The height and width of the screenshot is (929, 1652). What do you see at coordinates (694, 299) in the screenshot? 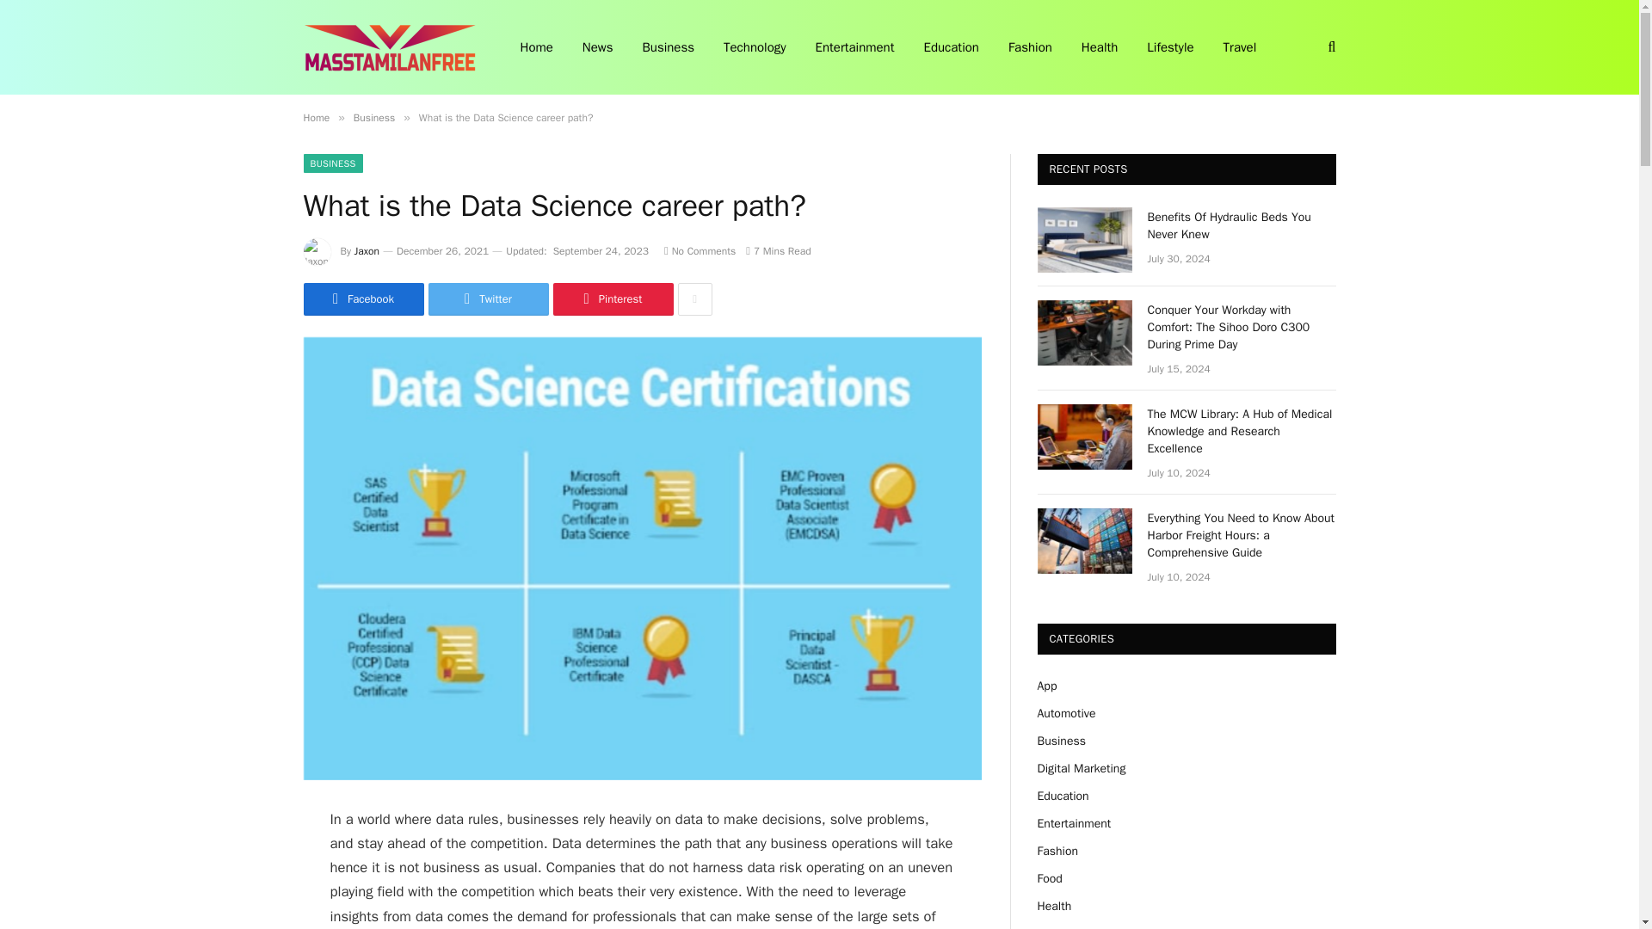
I see `Show More Social Sharing` at bounding box center [694, 299].